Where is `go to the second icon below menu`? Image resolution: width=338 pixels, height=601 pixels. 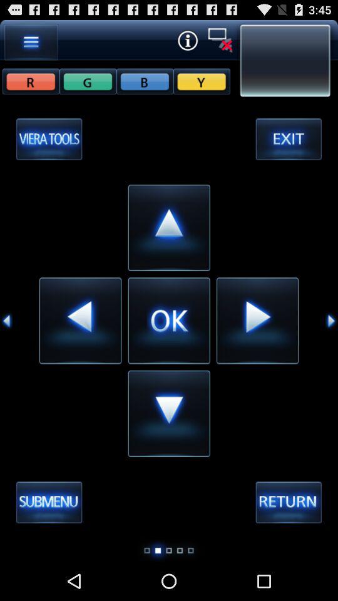 go to the second icon below menu is located at coordinates (88, 81).